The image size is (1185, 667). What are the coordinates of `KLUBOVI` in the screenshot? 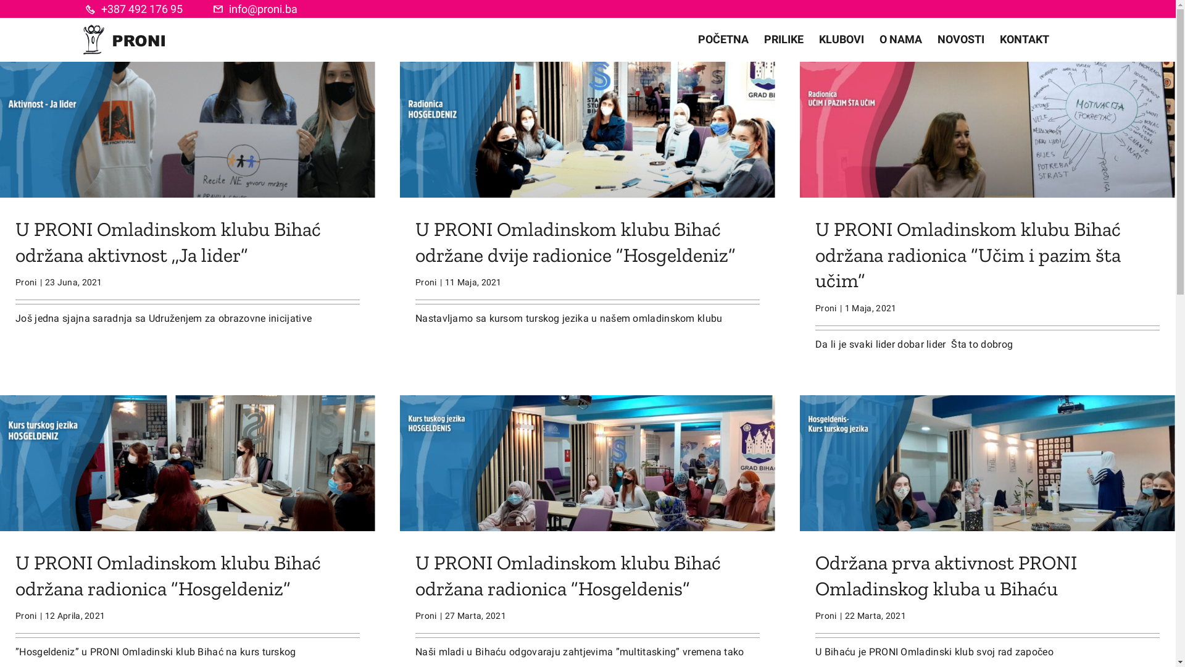 It's located at (842, 40).